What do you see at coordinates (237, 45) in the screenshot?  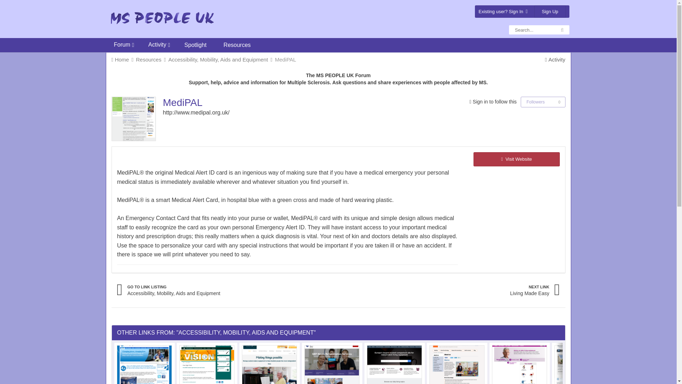 I see `Resources` at bounding box center [237, 45].